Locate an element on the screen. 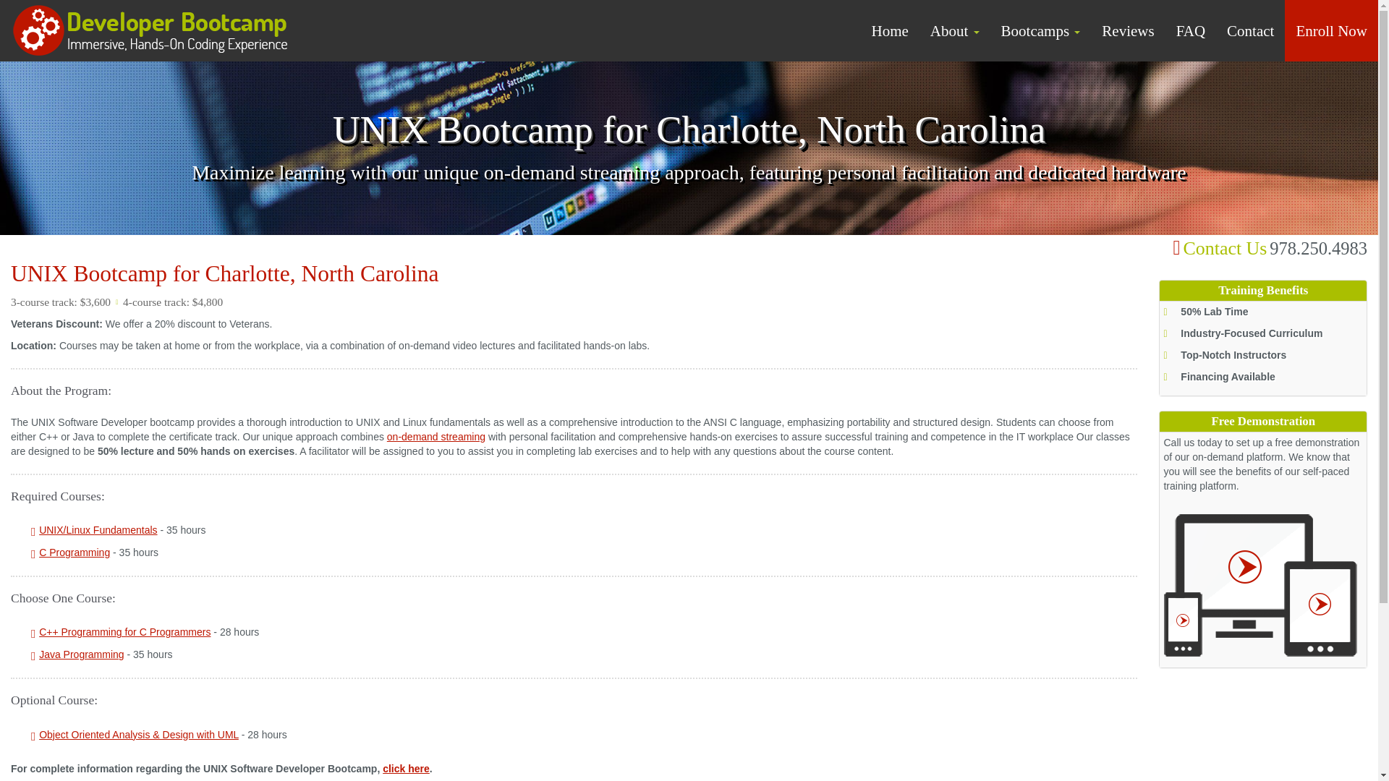 The width and height of the screenshot is (1389, 781). Contact is located at coordinates (1250, 30).